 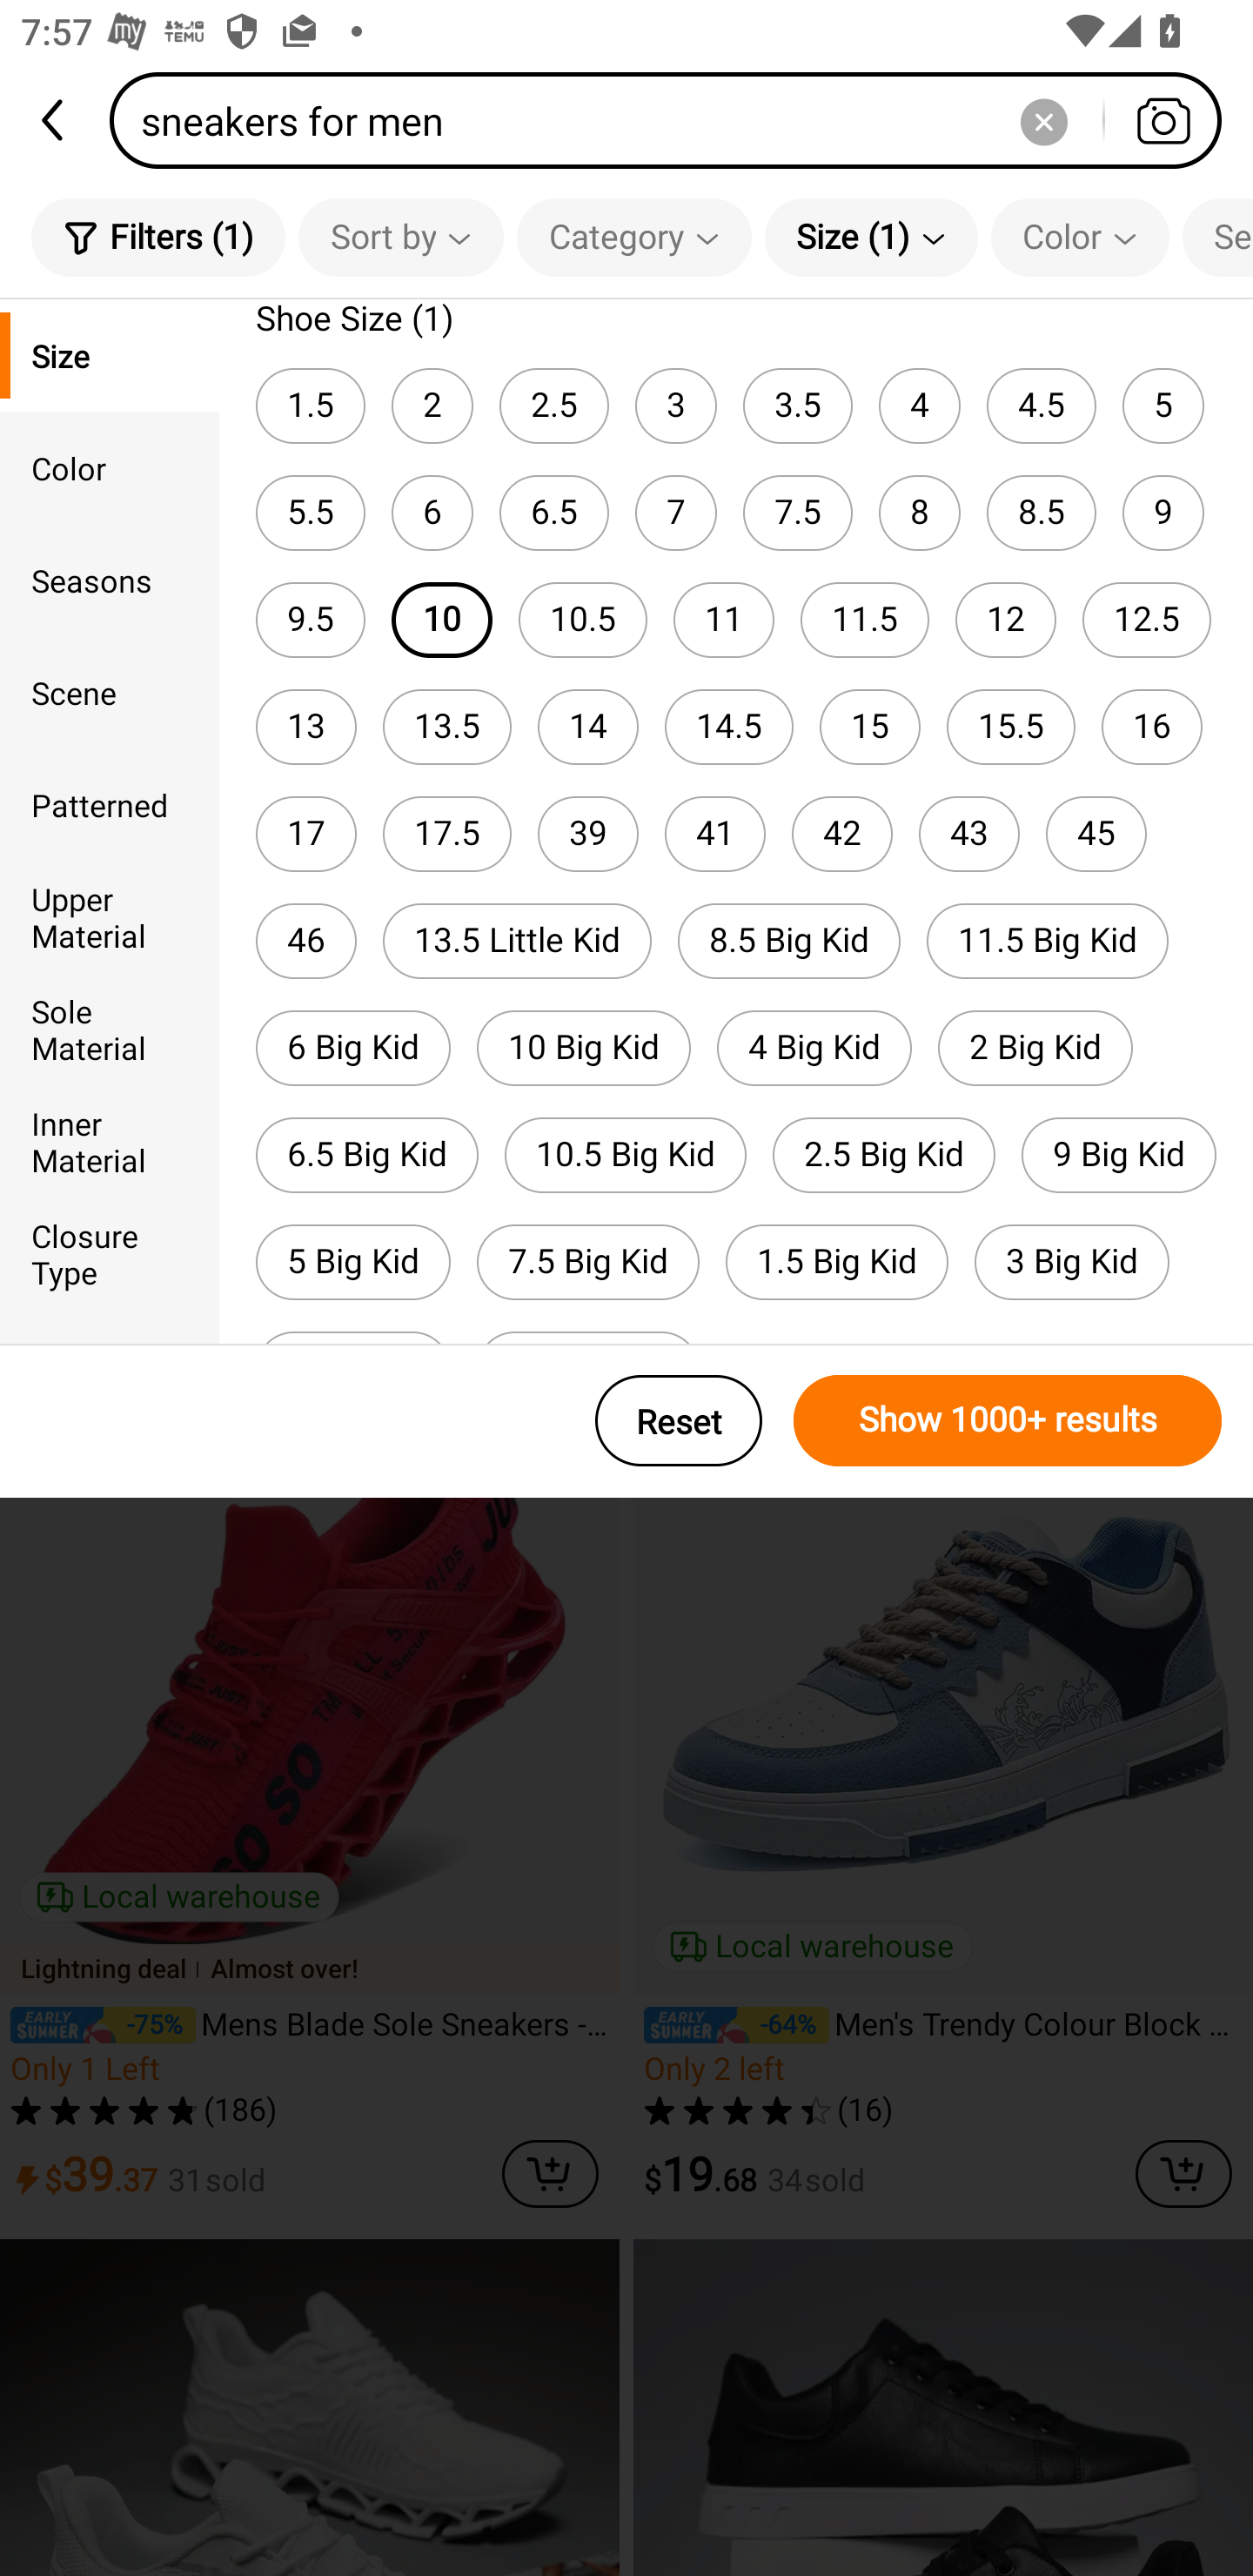 I want to click on sneakers for men, so click(x=675, y=120).